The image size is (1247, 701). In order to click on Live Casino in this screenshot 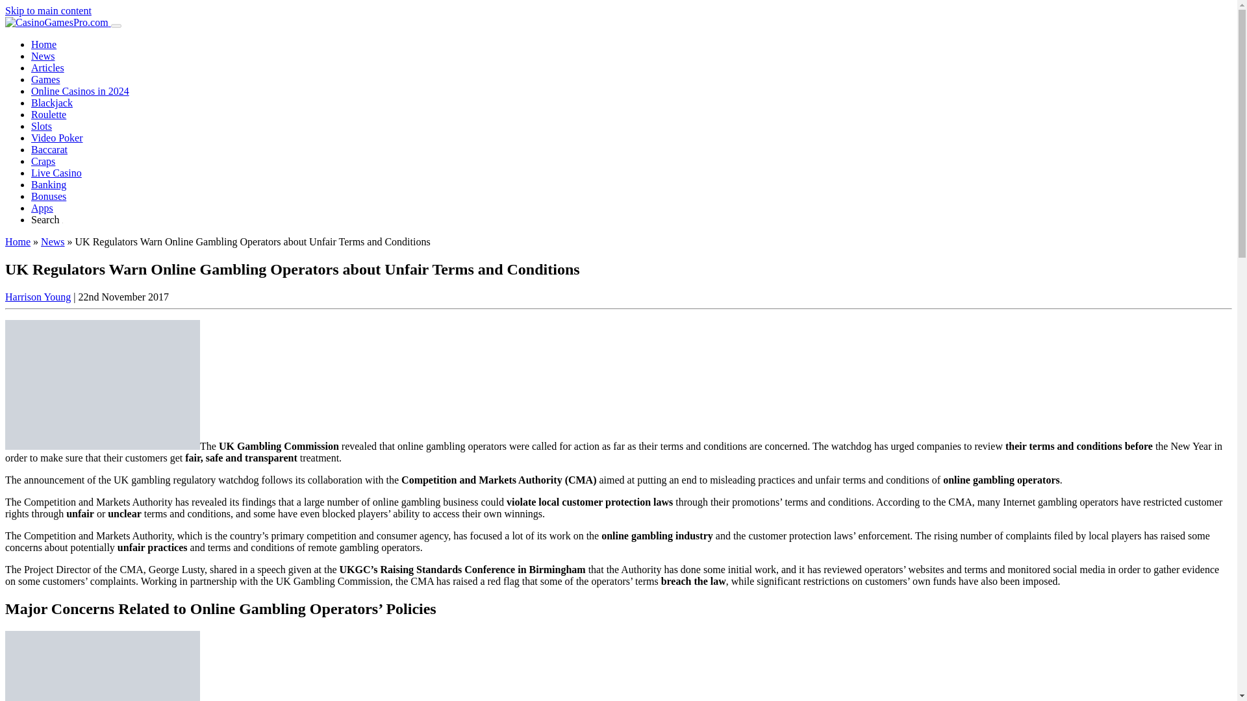, I will do `click(57, 173)`.